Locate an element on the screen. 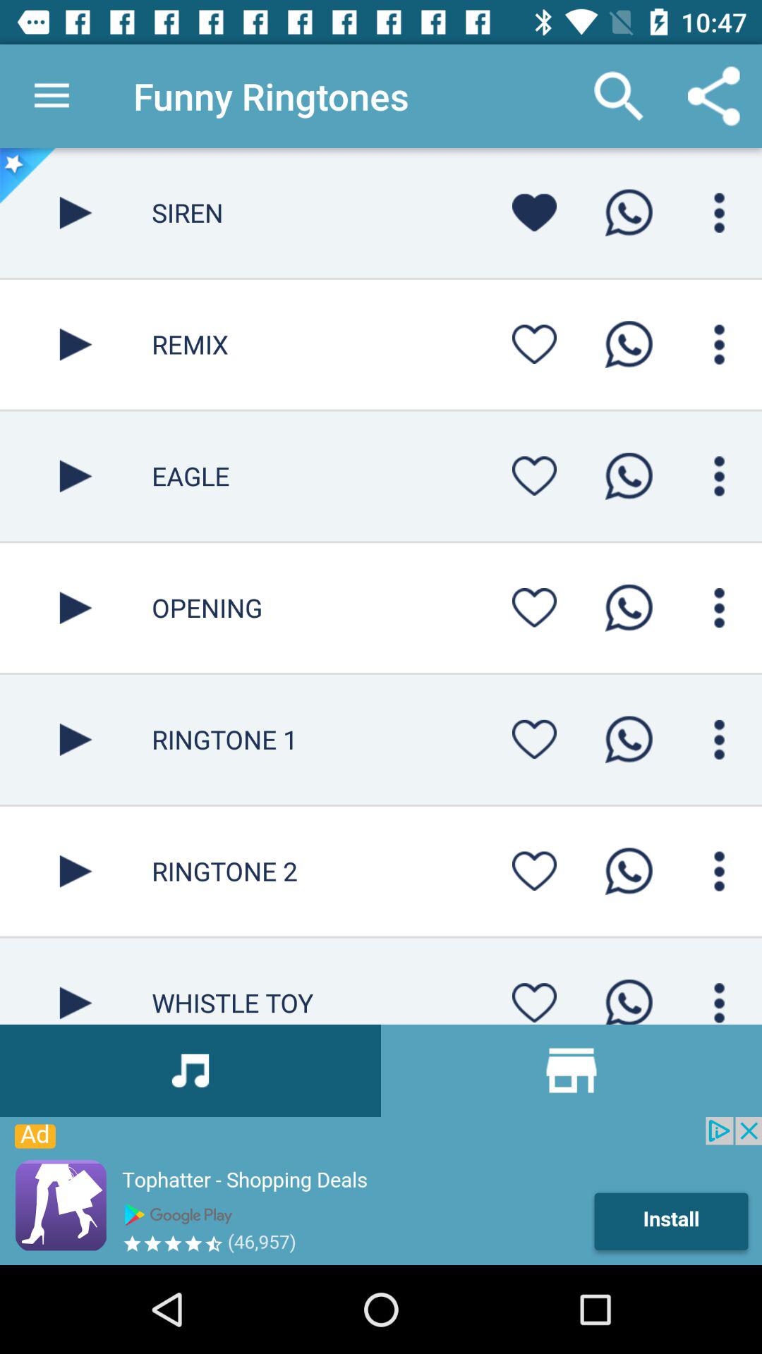 This screenshot has width=762, height=1354. whatsapp is located at coordinates (629, 213).